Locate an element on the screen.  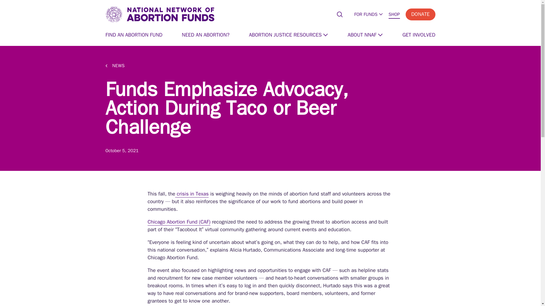
National Network of Abortion Funds is located at coordinates (160, 14).